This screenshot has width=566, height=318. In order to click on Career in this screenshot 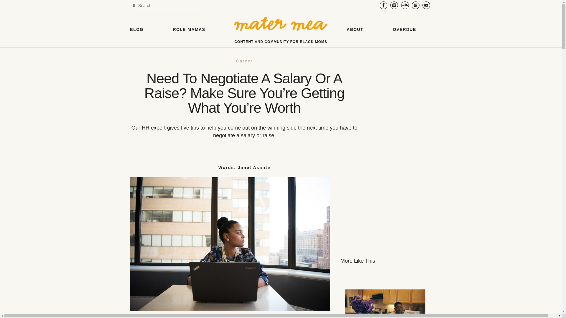, I will do `click(244, 61)`.